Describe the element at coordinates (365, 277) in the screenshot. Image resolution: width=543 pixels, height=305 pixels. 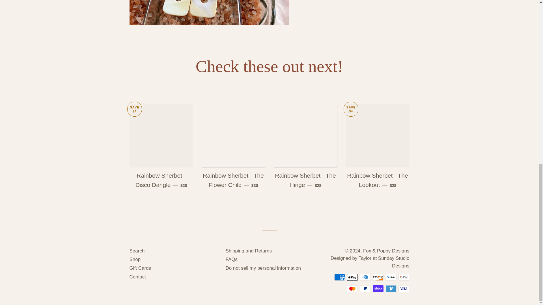
I see `Diners Club` at that location.